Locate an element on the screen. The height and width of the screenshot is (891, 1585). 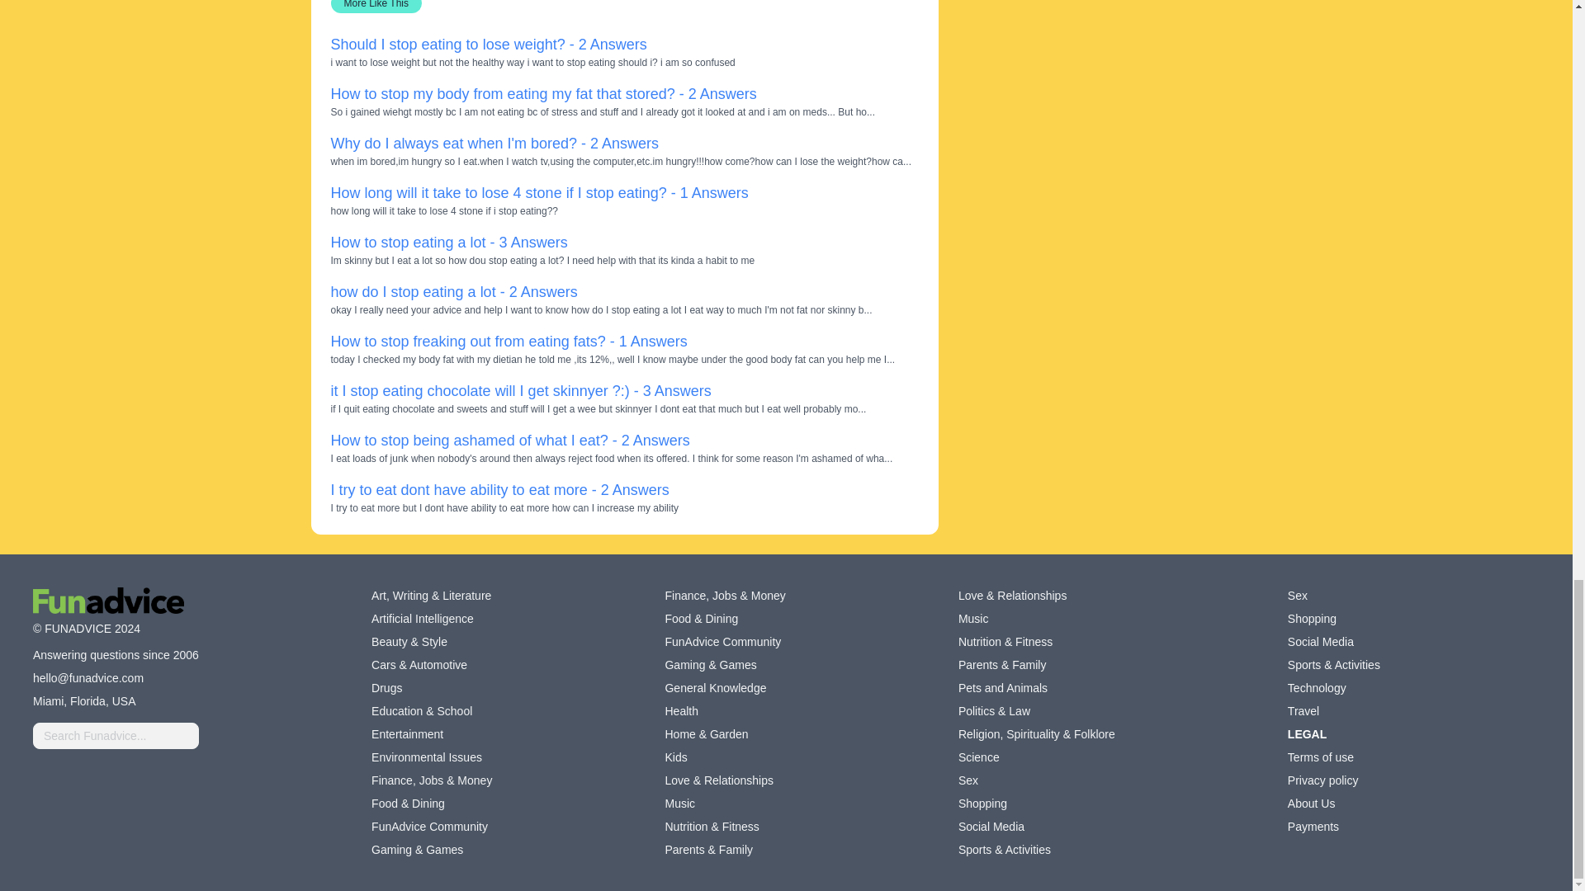
Why do I always eat when I'm bored? - 2 Answers is located at coordinates (494, 144).